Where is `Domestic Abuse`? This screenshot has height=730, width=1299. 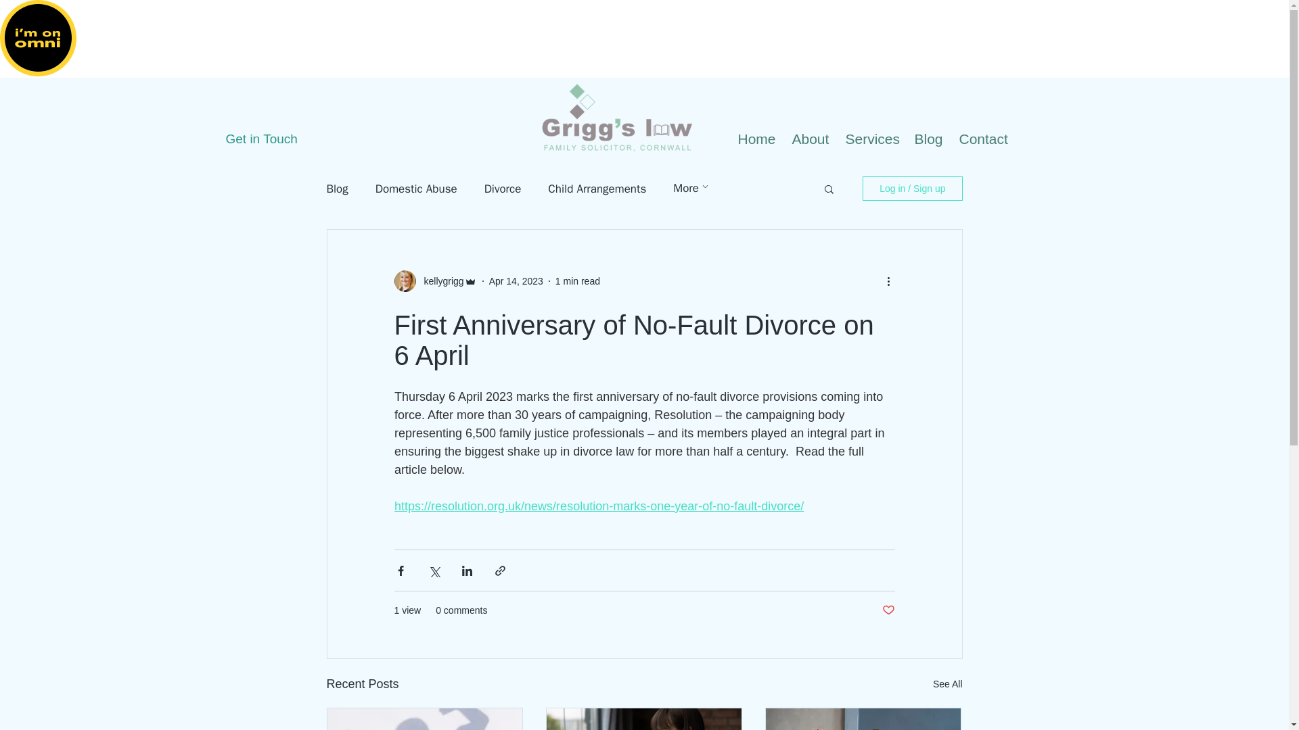 Domestic Abuse is located at coordinates (415, 188).